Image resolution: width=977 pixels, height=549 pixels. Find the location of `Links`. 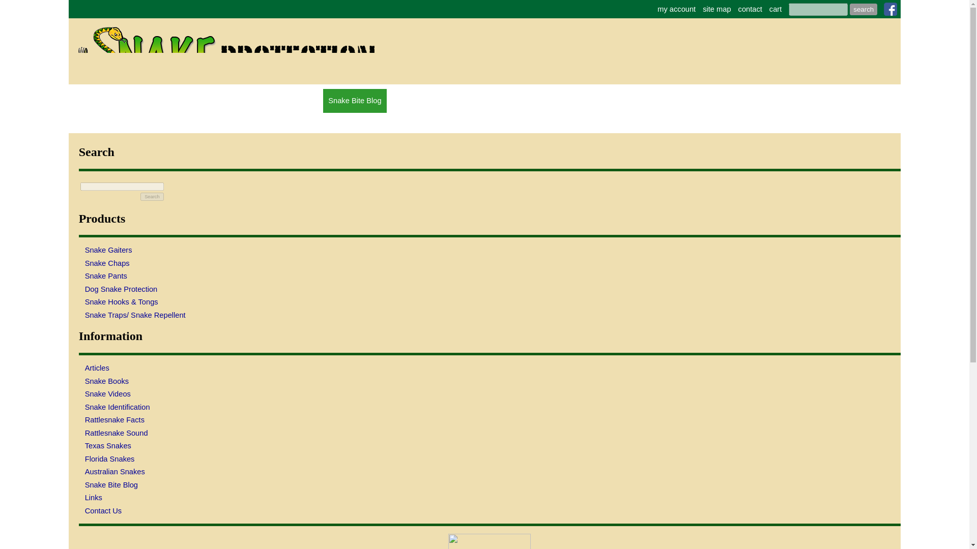

Links is located at coordinates (490, 498).